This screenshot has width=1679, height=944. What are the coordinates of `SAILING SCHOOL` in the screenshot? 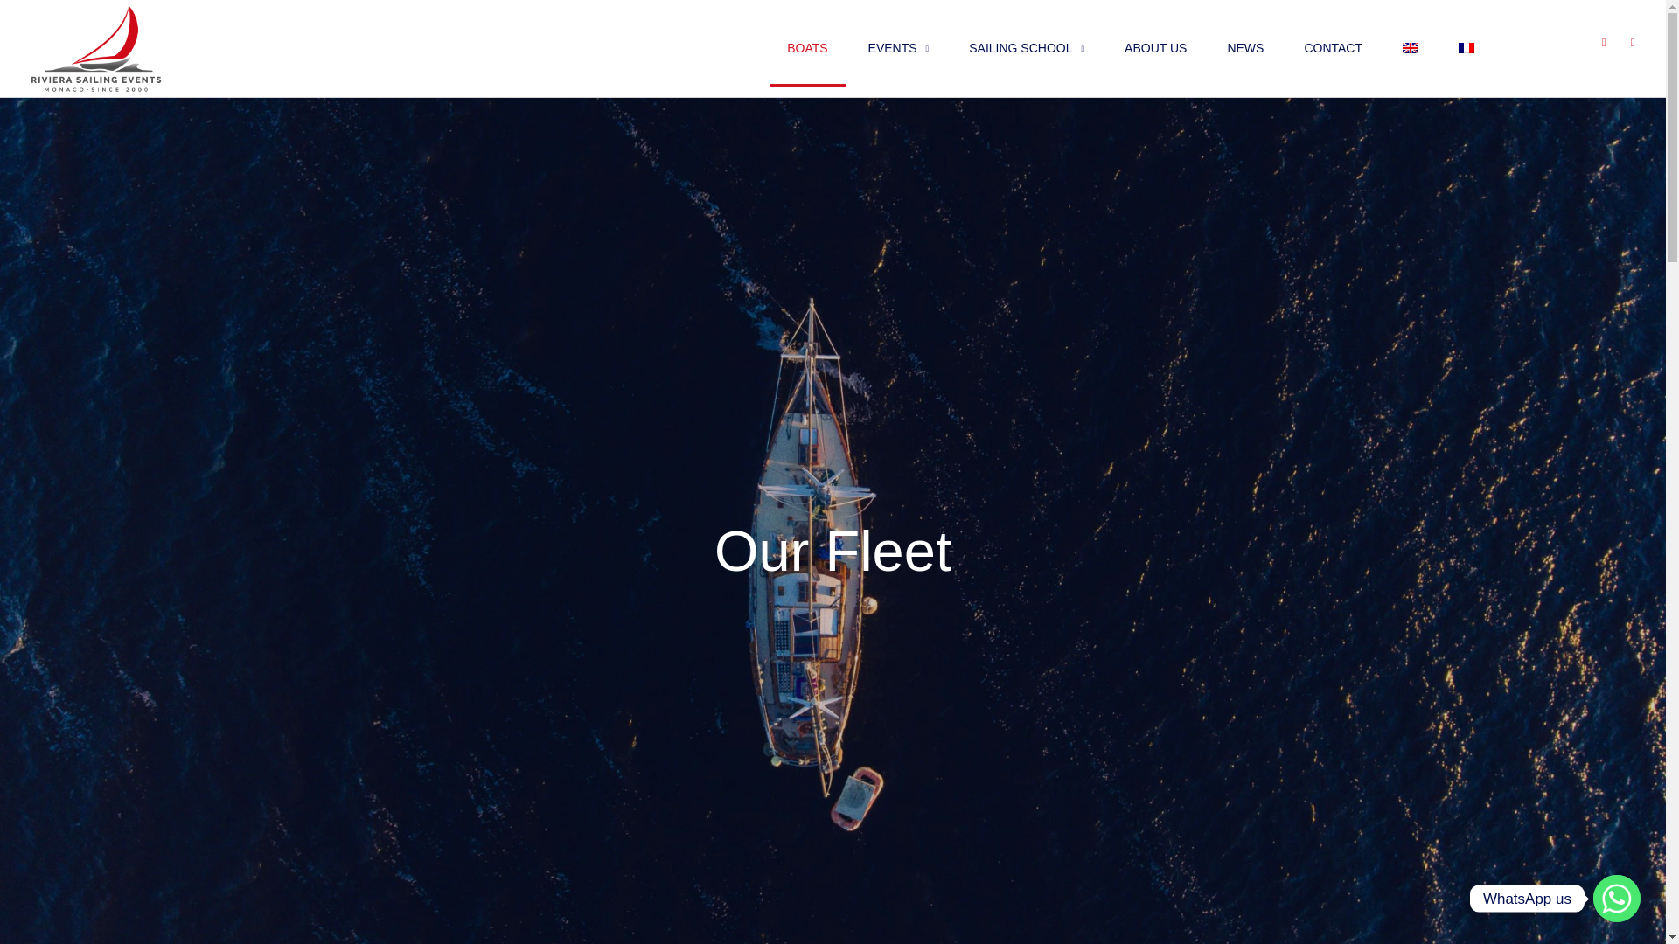 It's located at (1027, 47).